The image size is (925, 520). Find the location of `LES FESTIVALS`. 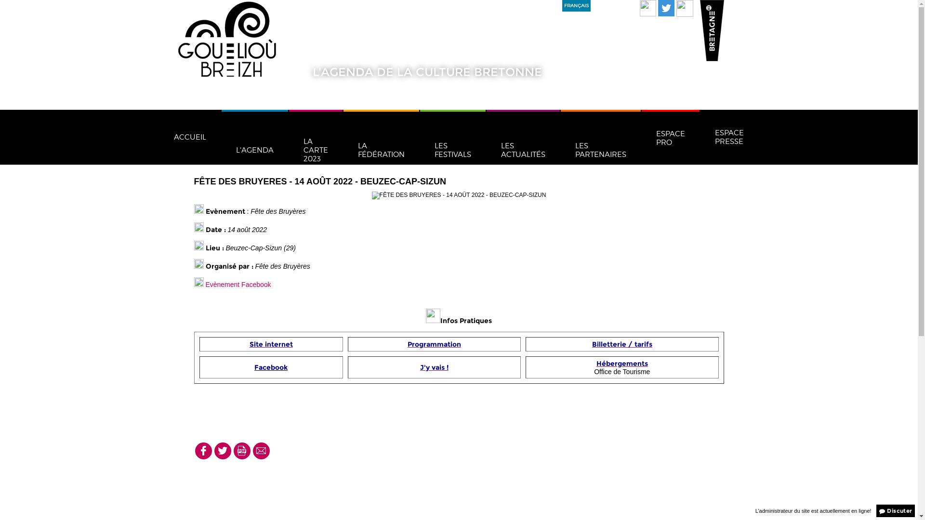

LES FESTIVALS is located at coordinates (453, 137).